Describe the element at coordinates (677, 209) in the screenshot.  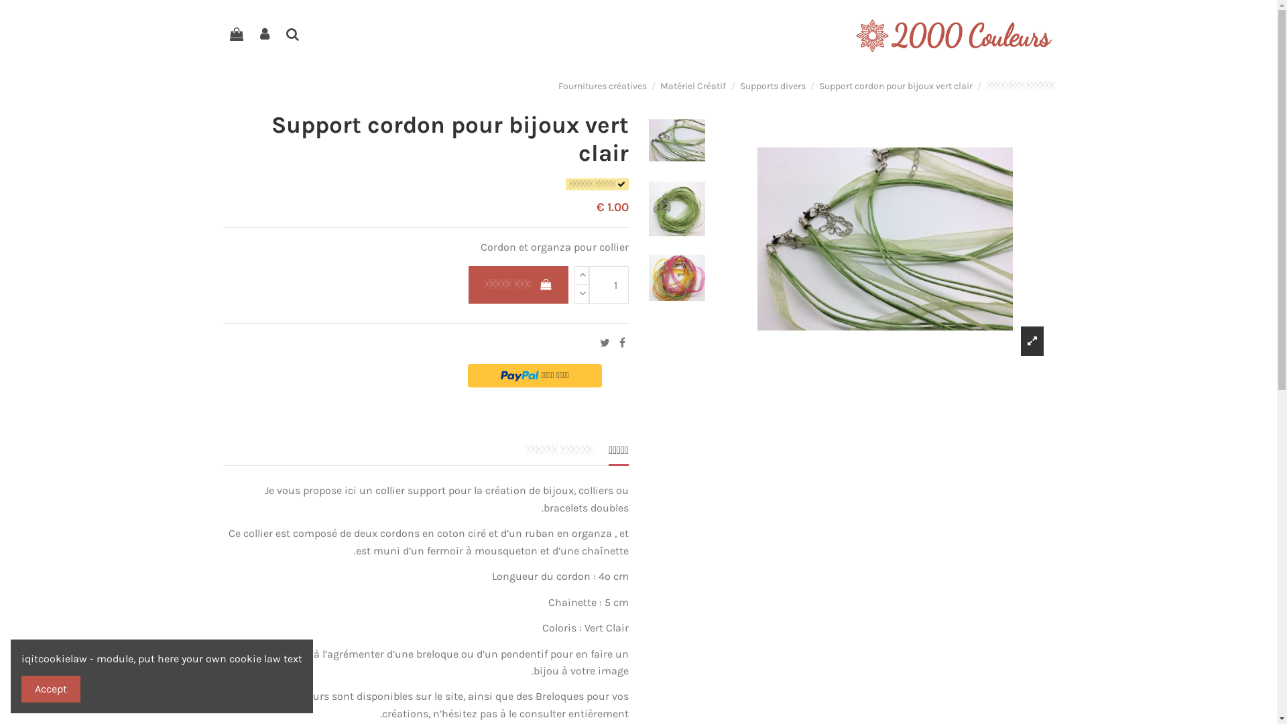
I see `Support pour bijou couleur  vert clair` at that location.